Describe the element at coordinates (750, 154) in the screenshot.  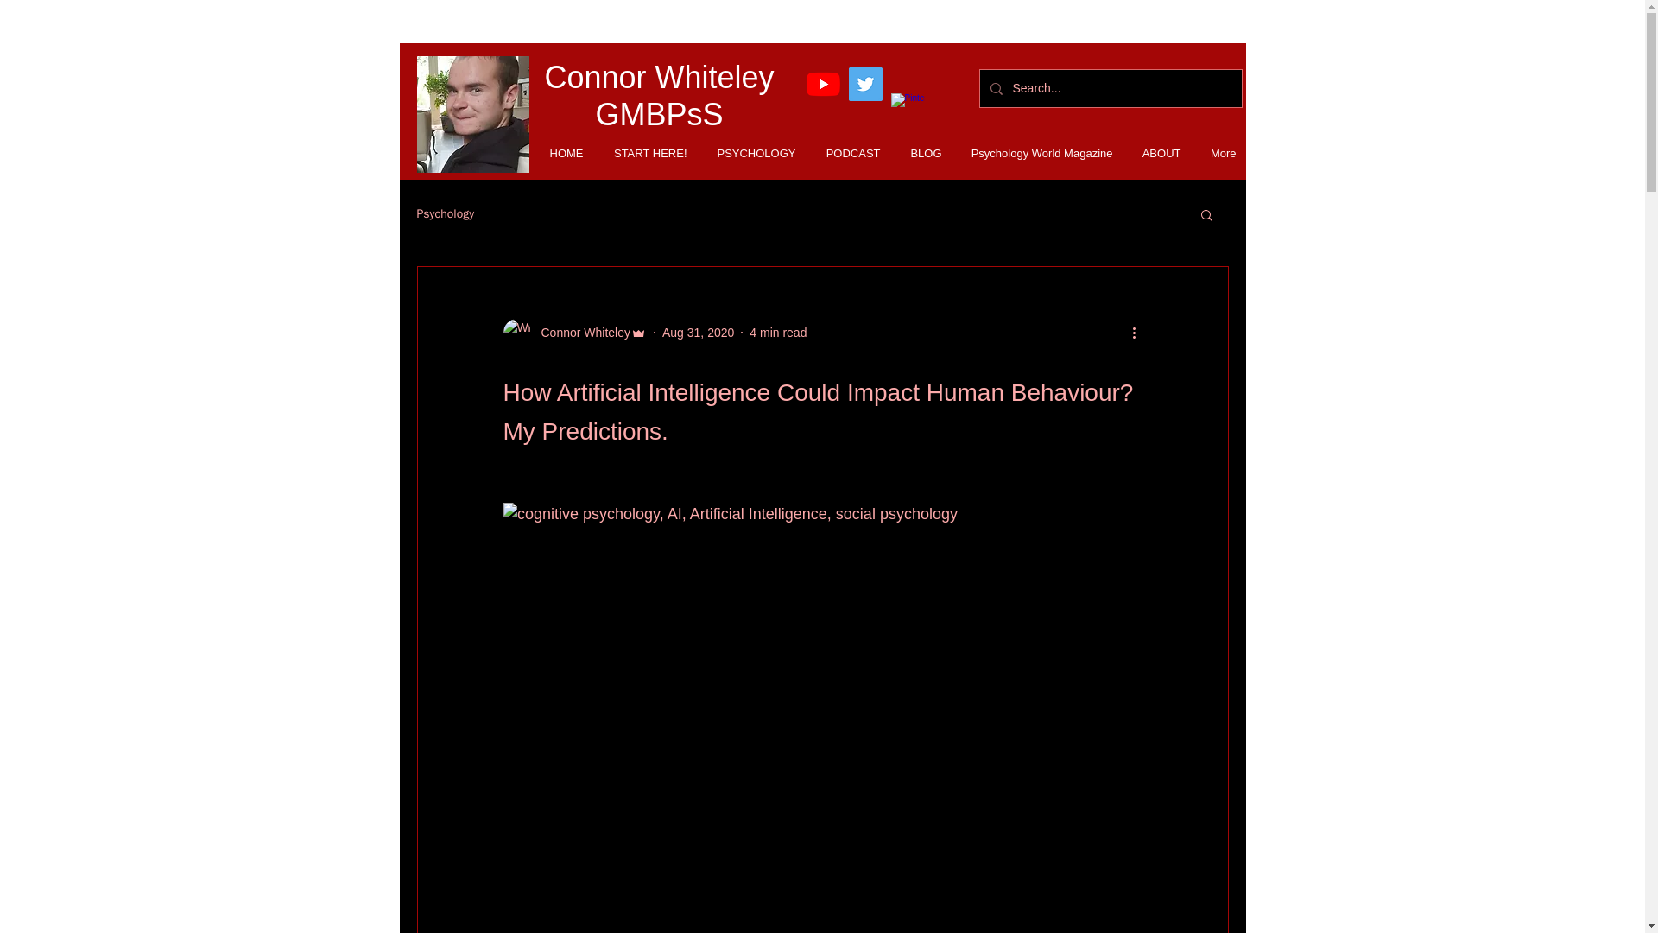
I see `PSYCHOLOGY` at that location.